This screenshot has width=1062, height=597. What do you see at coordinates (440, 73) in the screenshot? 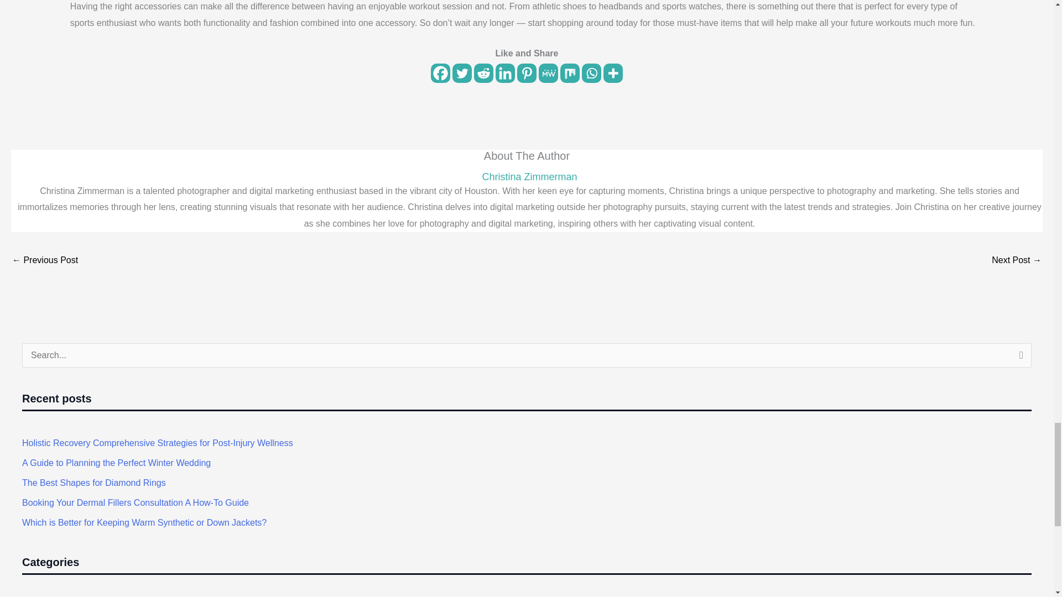
I see `Facebook` at bounding box center [440, 73].